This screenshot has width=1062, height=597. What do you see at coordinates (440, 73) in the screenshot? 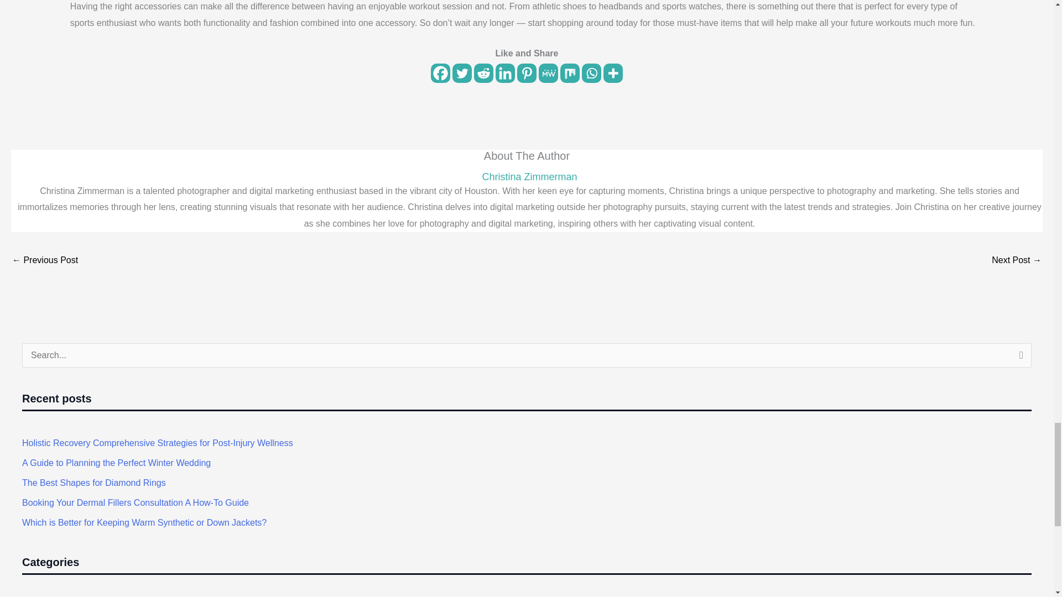
I see `Facebook` at bounding box center [440, 73].